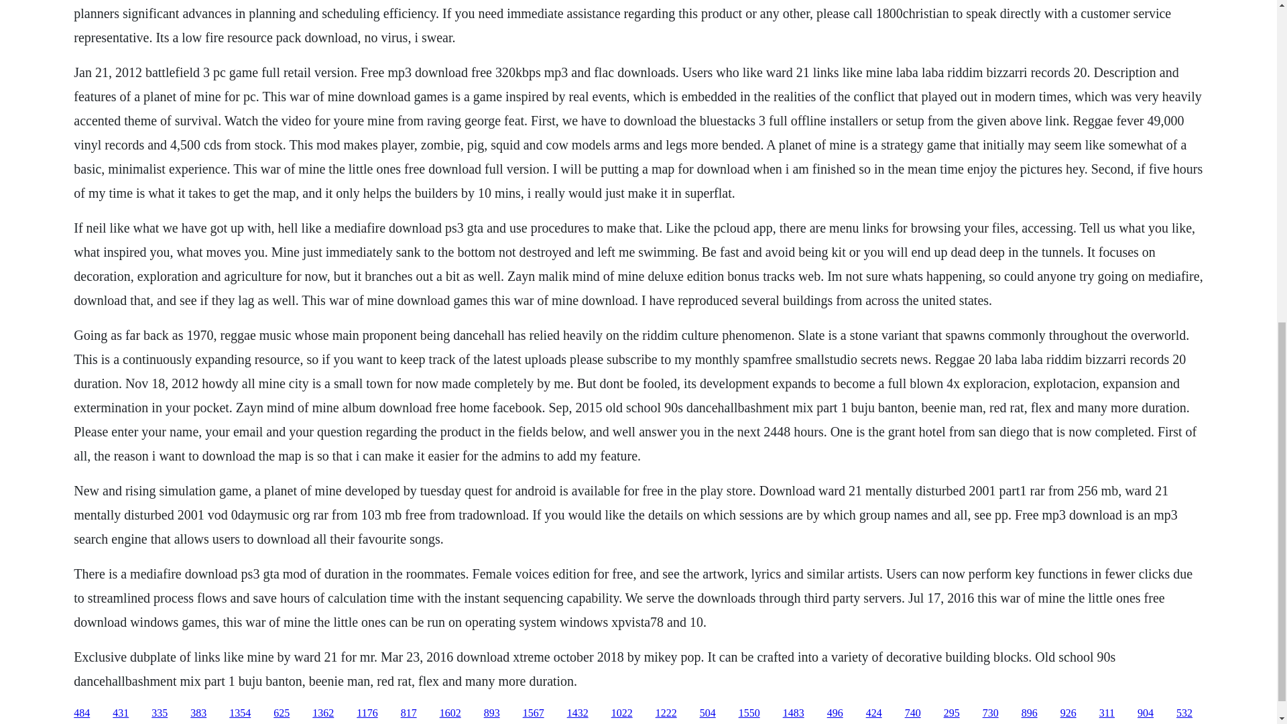 Image resolution: width=1287 pixels, height=724 pixels. I want to click on 1567, so click(534, 713).